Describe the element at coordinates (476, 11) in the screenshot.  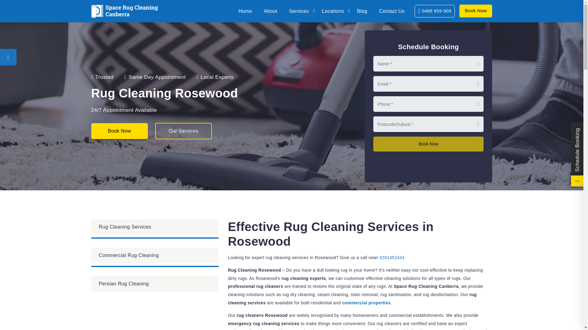
I see `Book Now` at that location.